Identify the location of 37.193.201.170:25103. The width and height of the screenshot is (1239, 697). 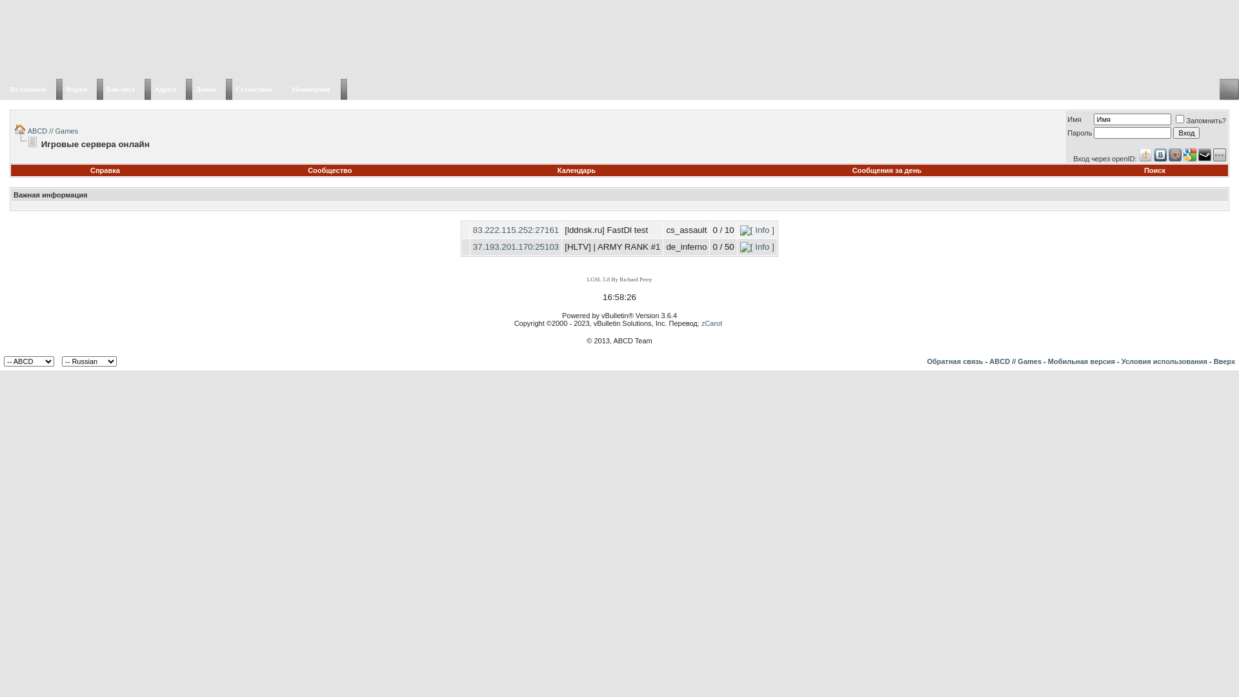
(516, 247).